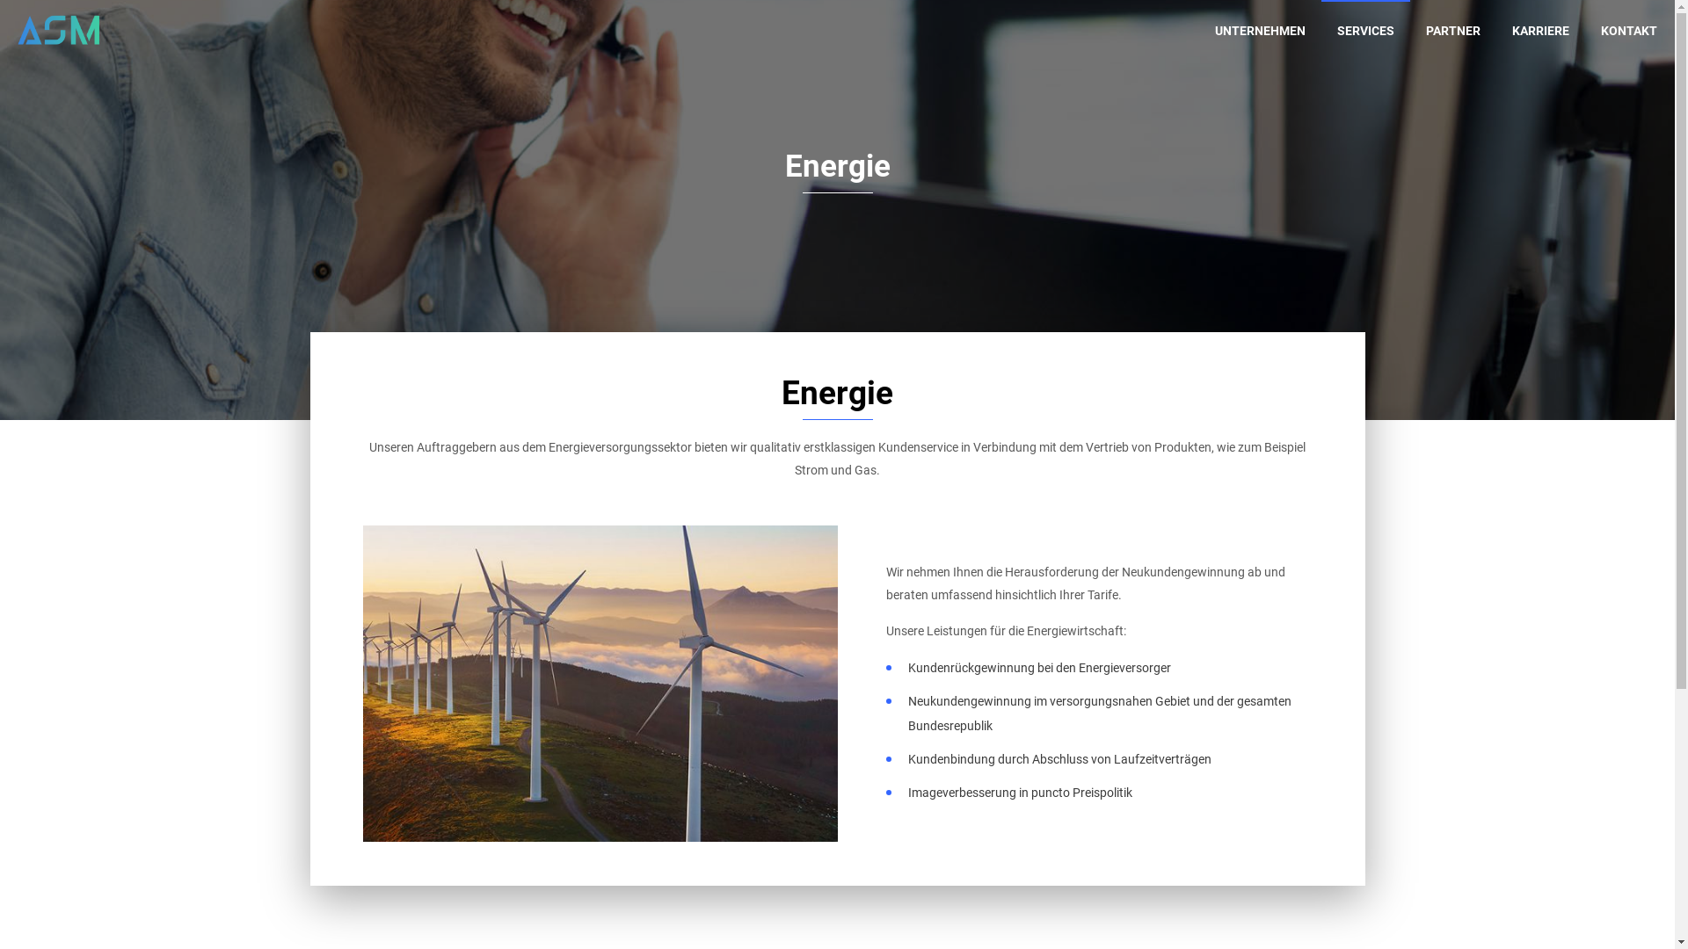  Describe the element at coordinates (1629, 31) in the screenshot. I see `KONTAKT` at that location.